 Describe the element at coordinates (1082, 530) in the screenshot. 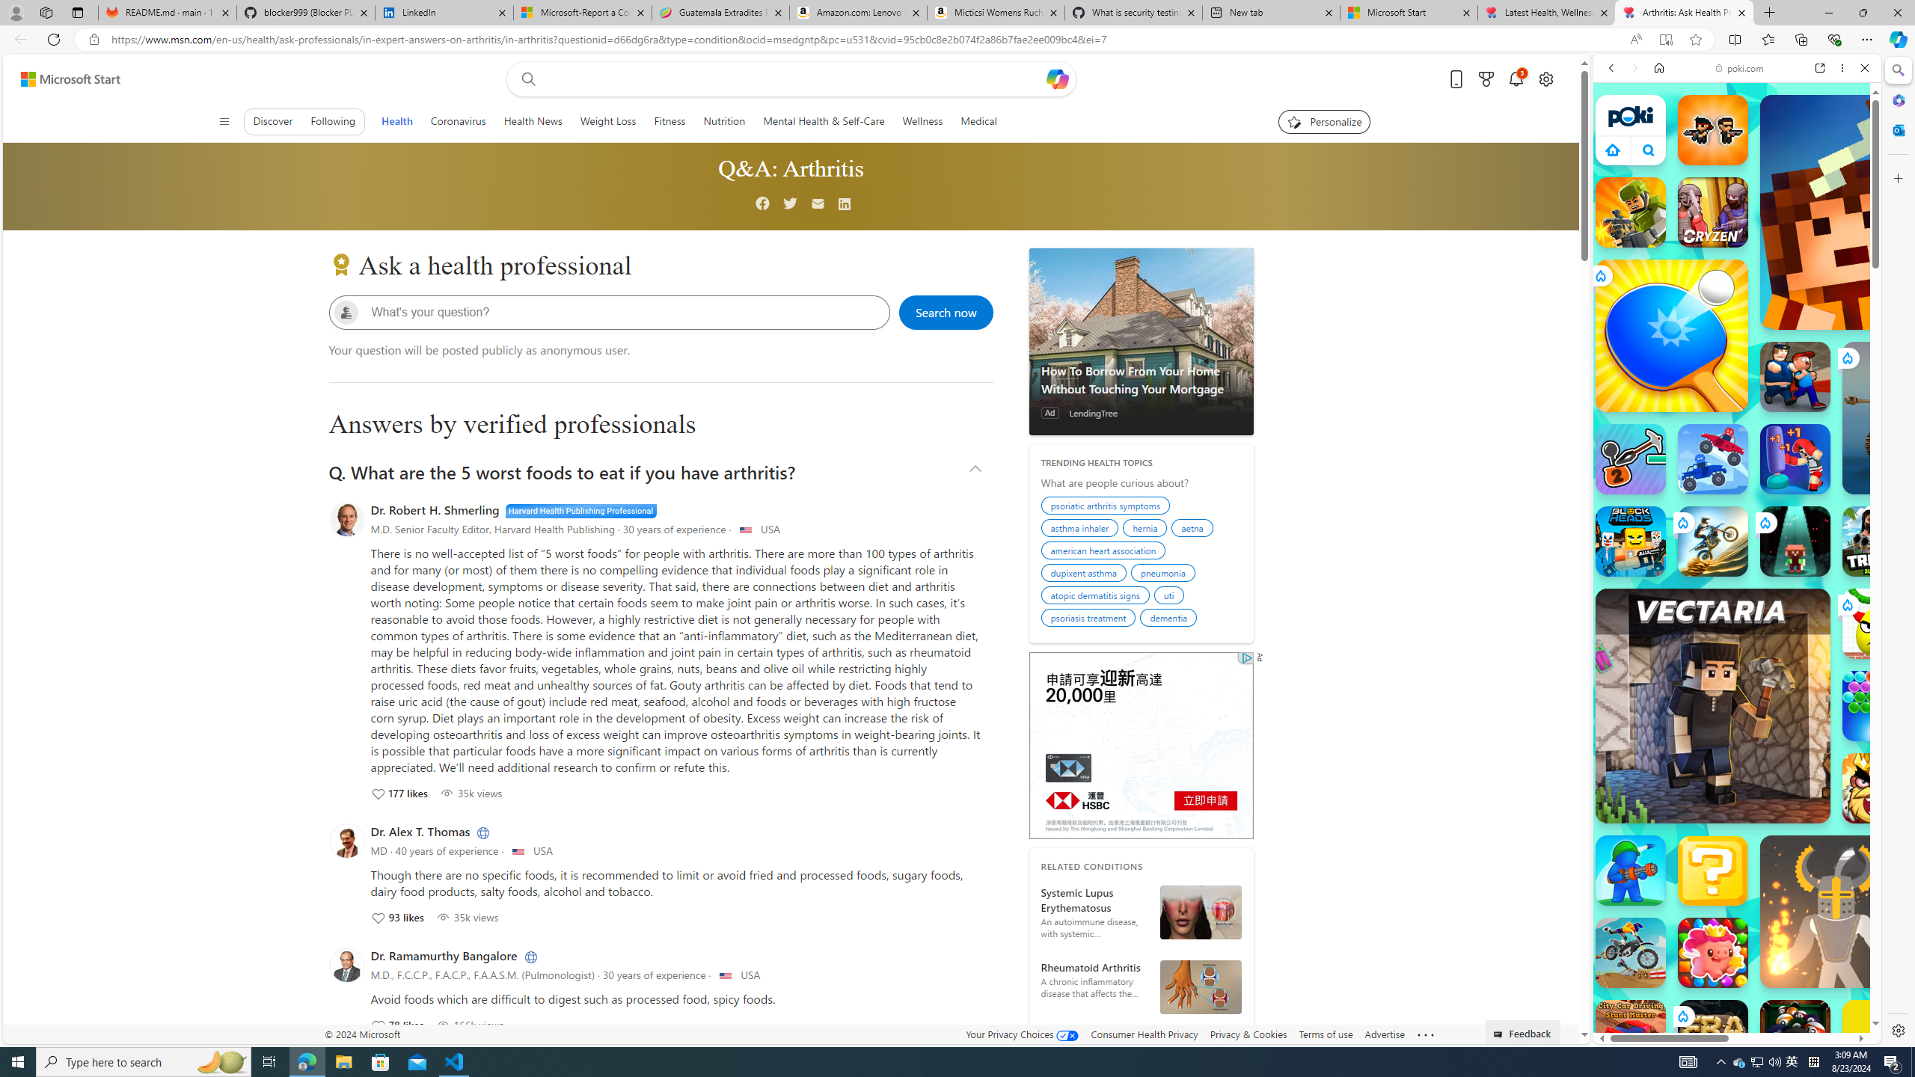

I see `asthma inhaler` at that location.